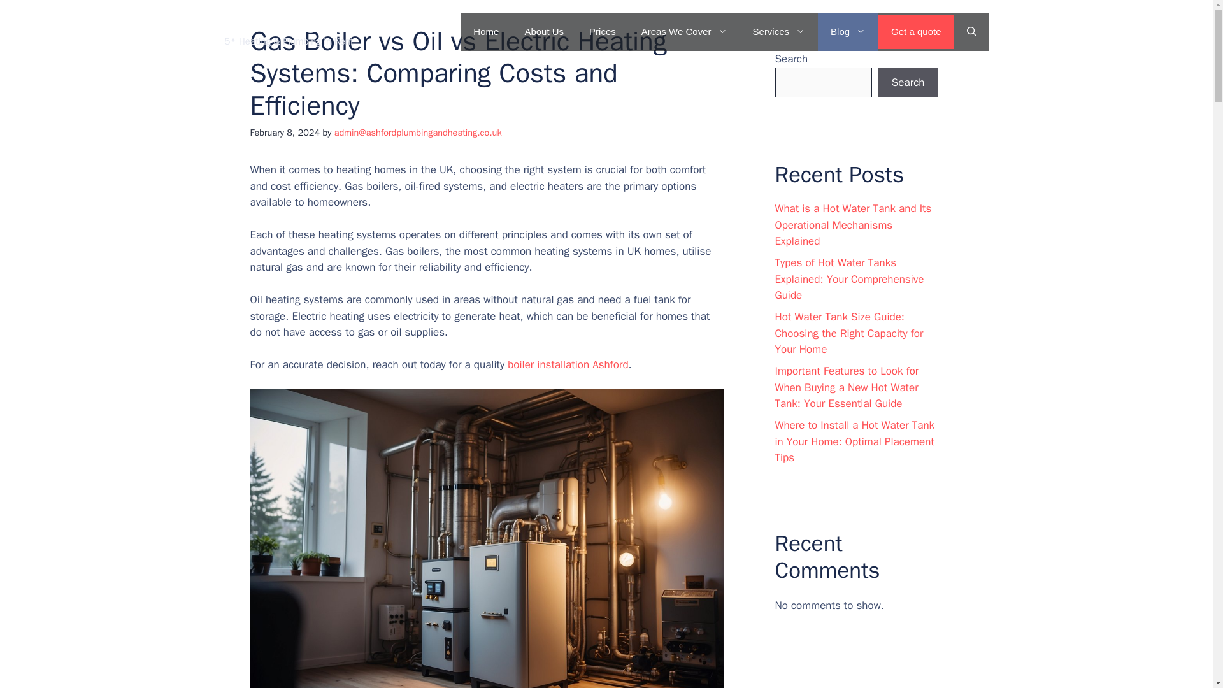  I want to click on Home, so click(568, 364).